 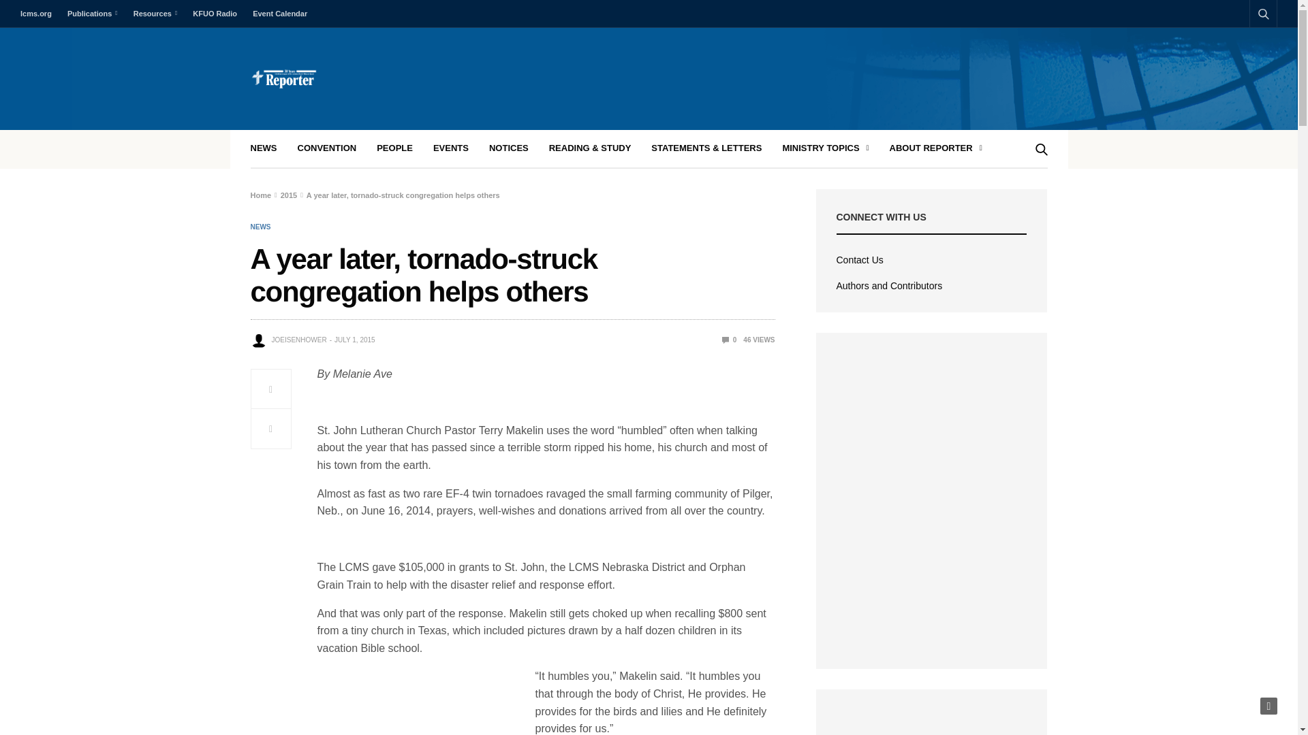 What do you see at coordinates (298, 340) in the screenshot?
I see `Posts by joeisenhower` at bounding box center [298, 340].